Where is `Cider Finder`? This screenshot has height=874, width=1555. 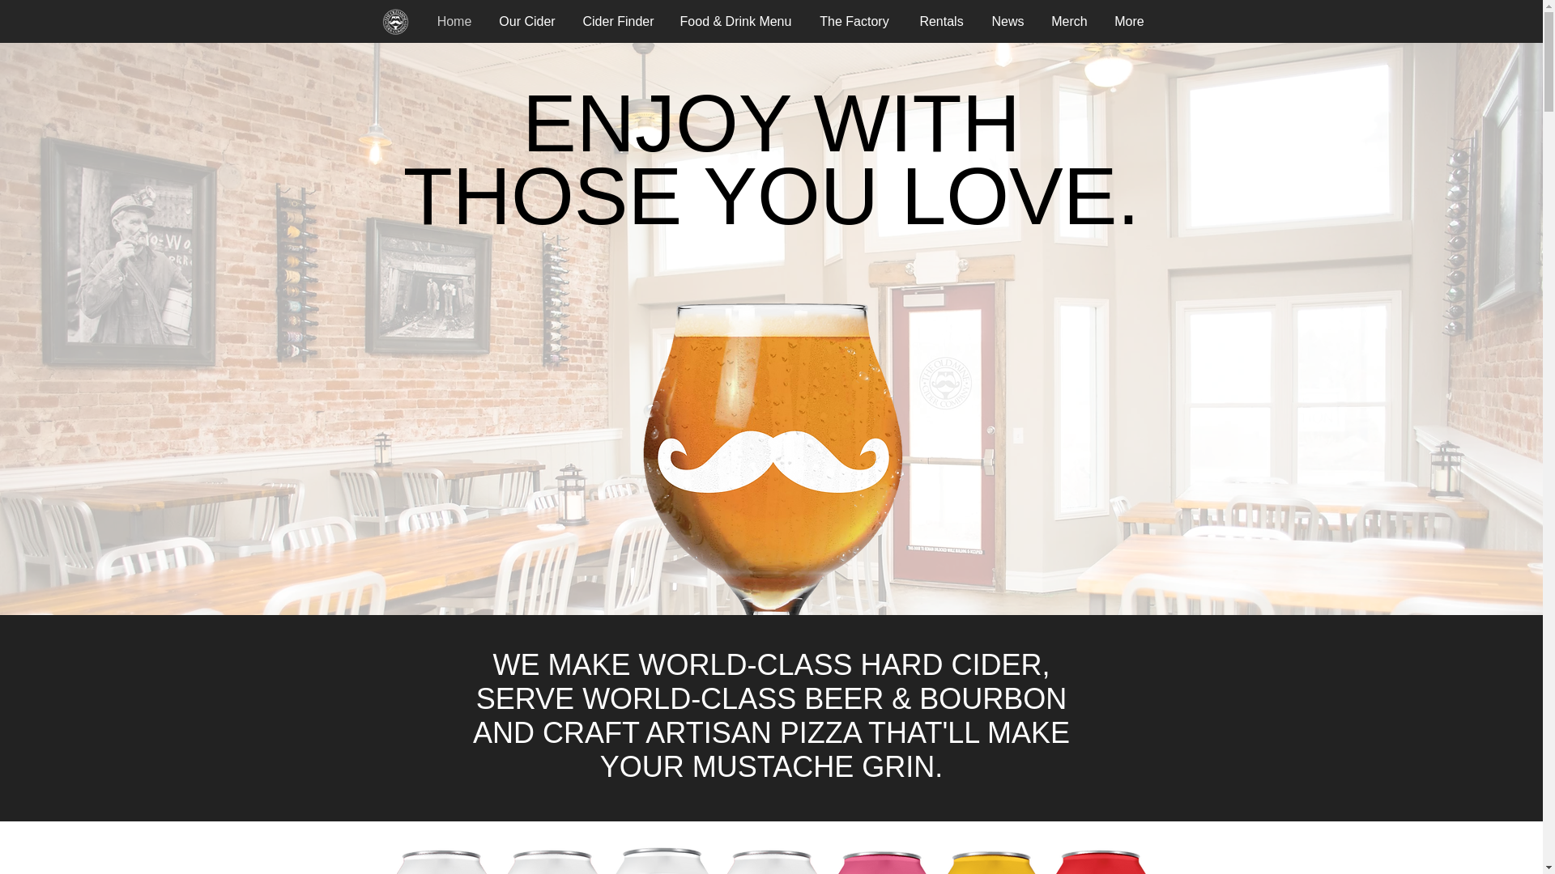 Cider Finder is located at coordinates (617, 21).